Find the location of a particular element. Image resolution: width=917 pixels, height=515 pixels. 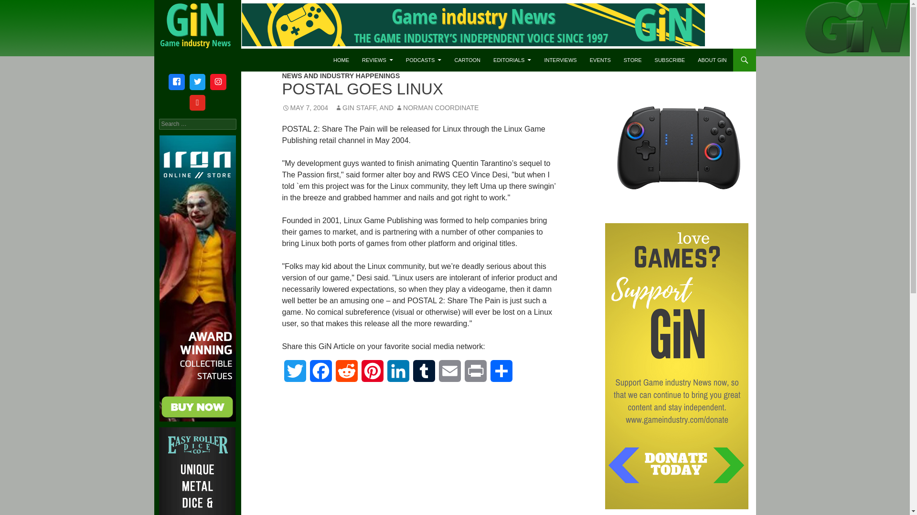

Posts by Norman Coordinate is located at coordinates (437, 108).